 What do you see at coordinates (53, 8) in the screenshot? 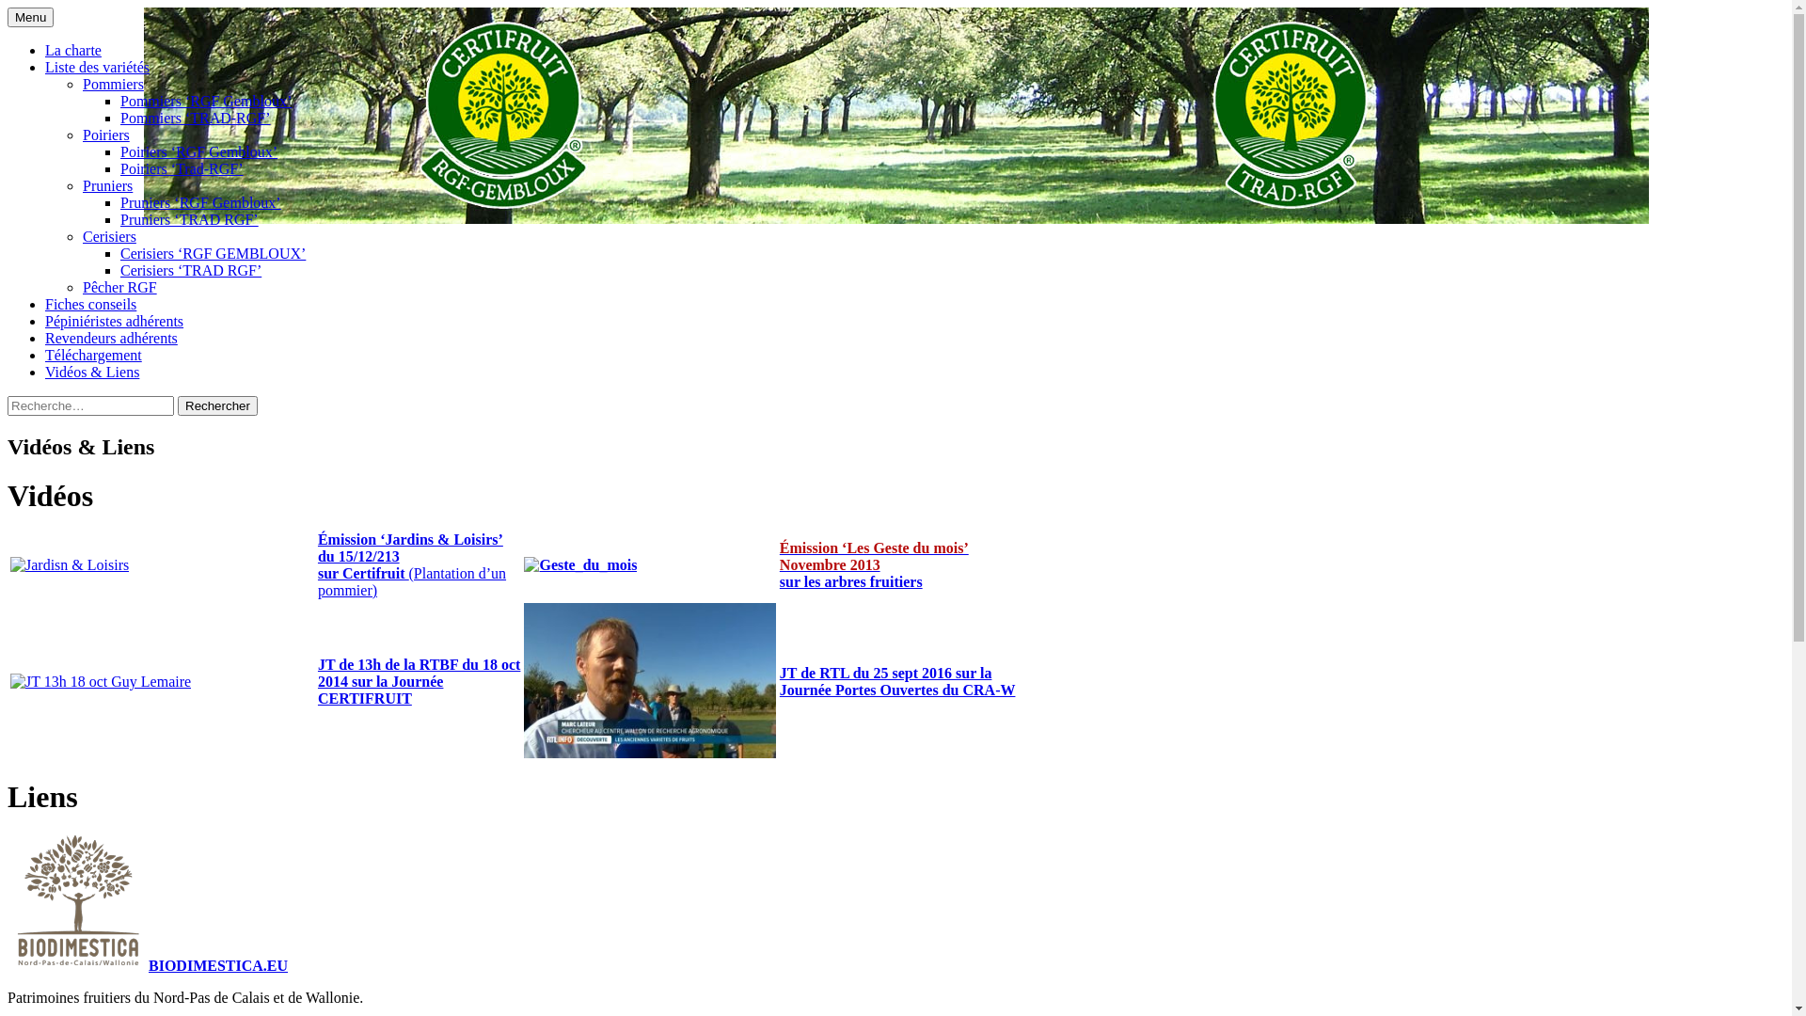
I see `Aller au contenu` at bounding box center [53, 8].